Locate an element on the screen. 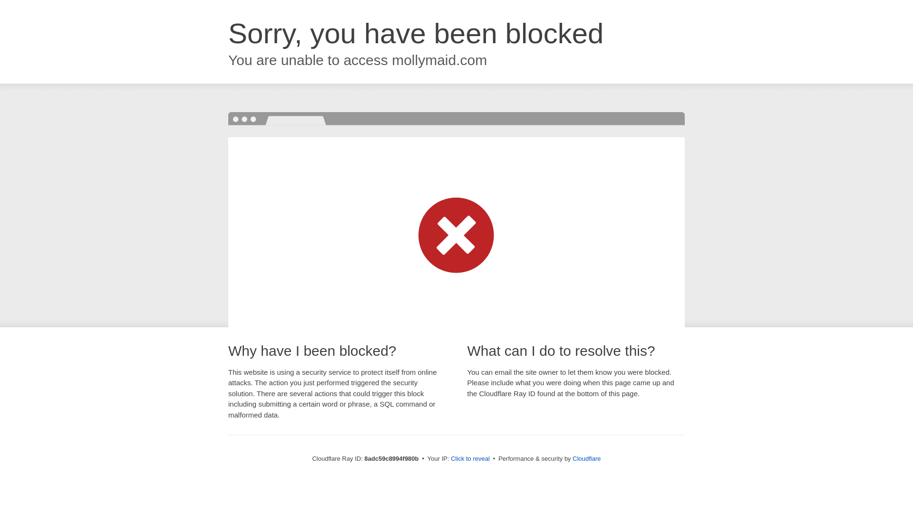 The width and height of the screenshot is (913, 513). Cloudflare is located at coordinates (586, 458).